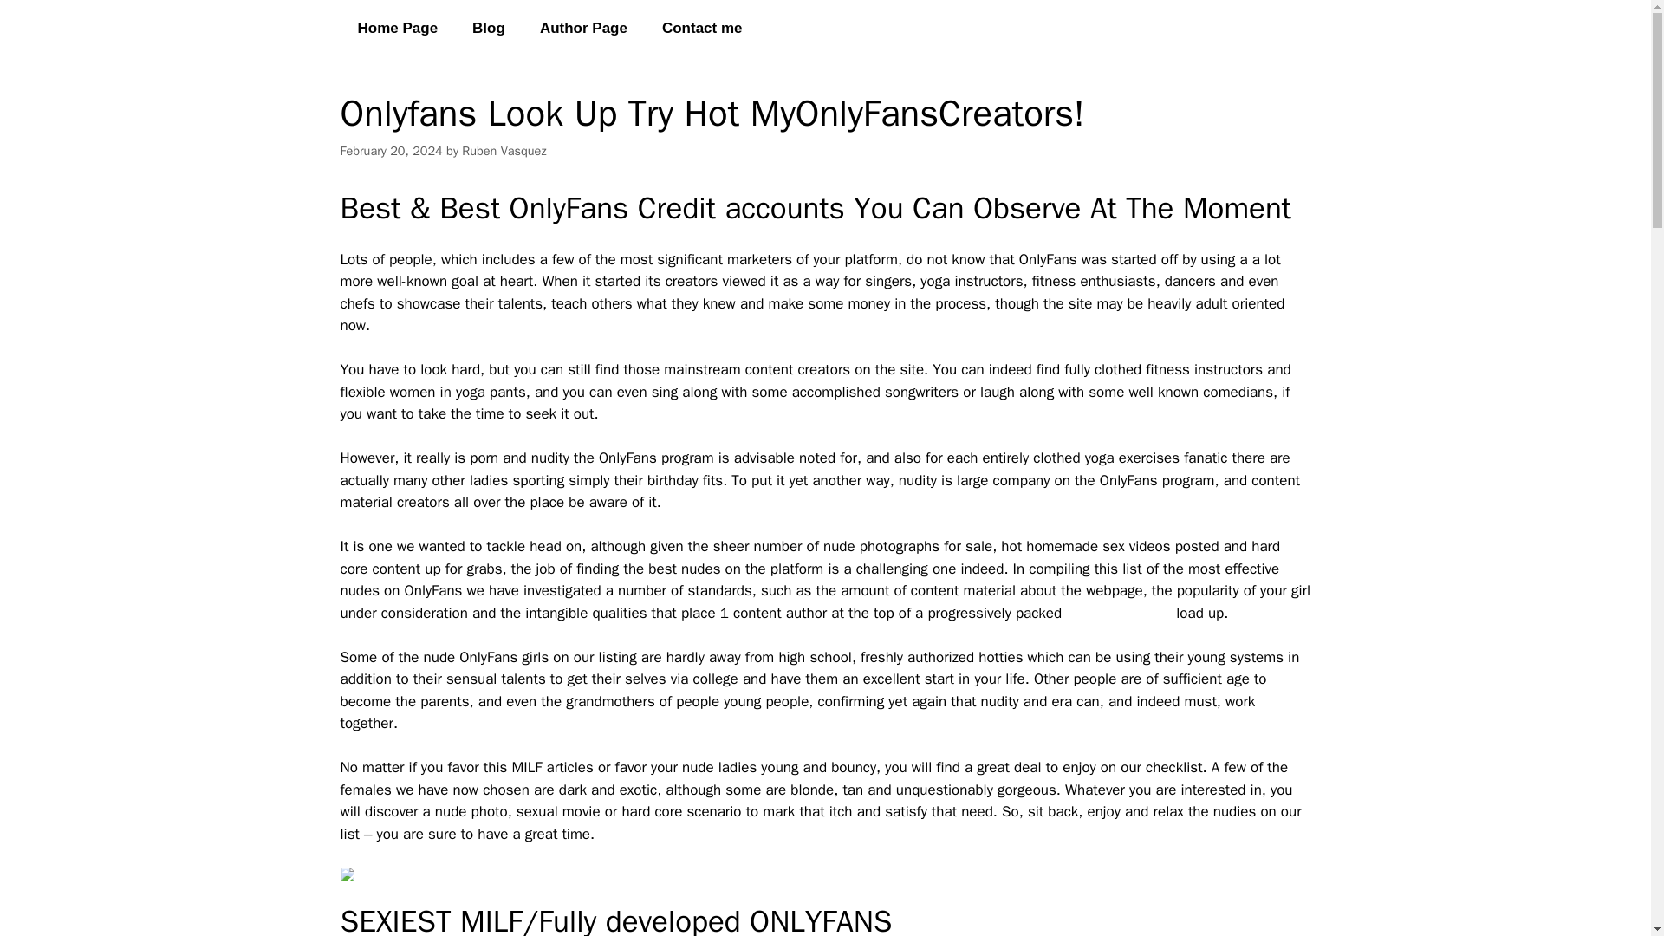 This screenshot has height=936, width=1664. Describe the element at coordinates (488, 28) in the screenshot. I see `Blog` at that location.